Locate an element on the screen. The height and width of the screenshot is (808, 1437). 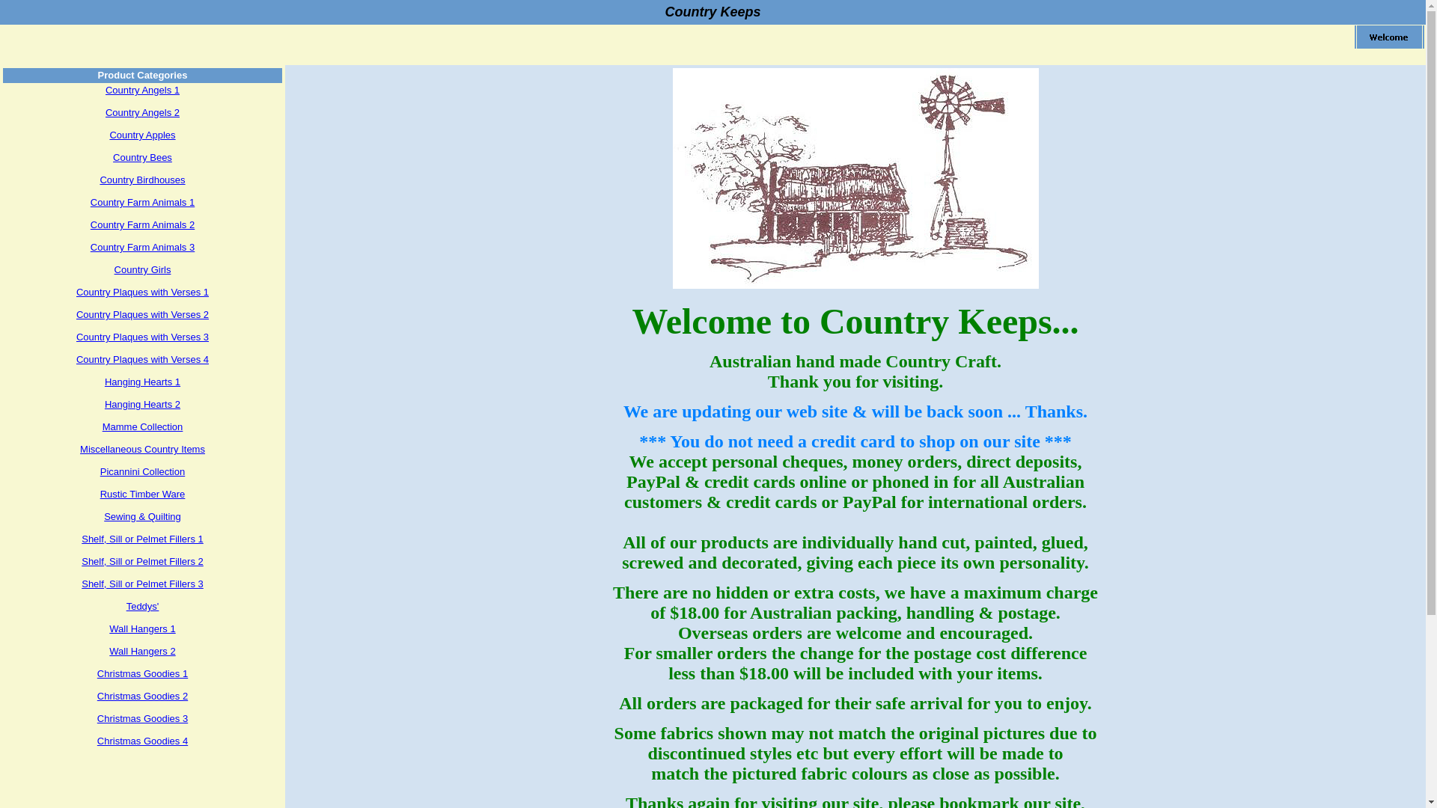
Country Plaques with Verses 1 is located at coordinates (142, 292).